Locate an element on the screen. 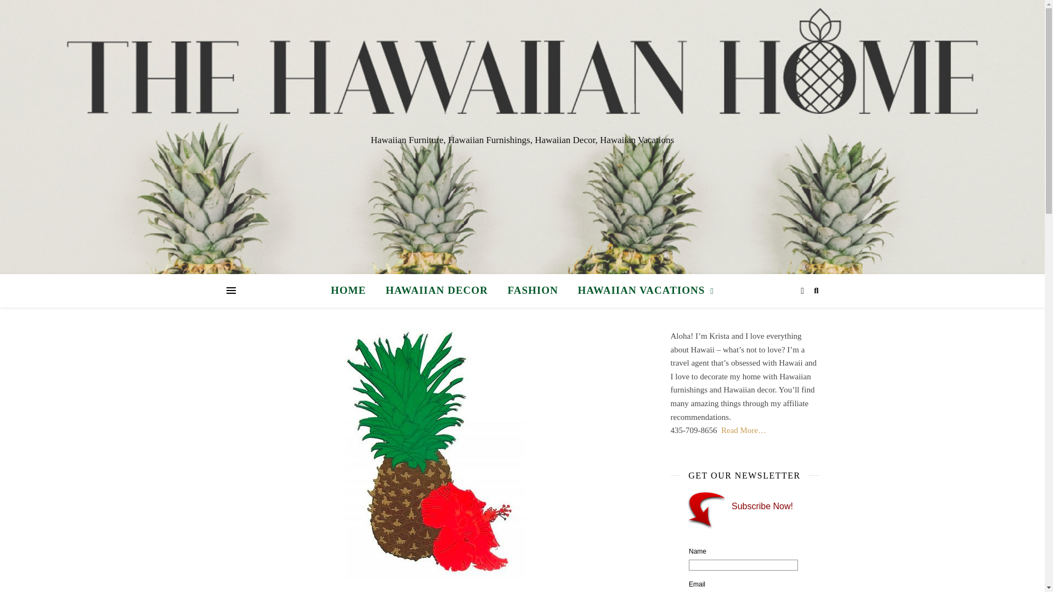 This screenshot has width=1053, height=592. HOME is located at coordinates (352, 291).